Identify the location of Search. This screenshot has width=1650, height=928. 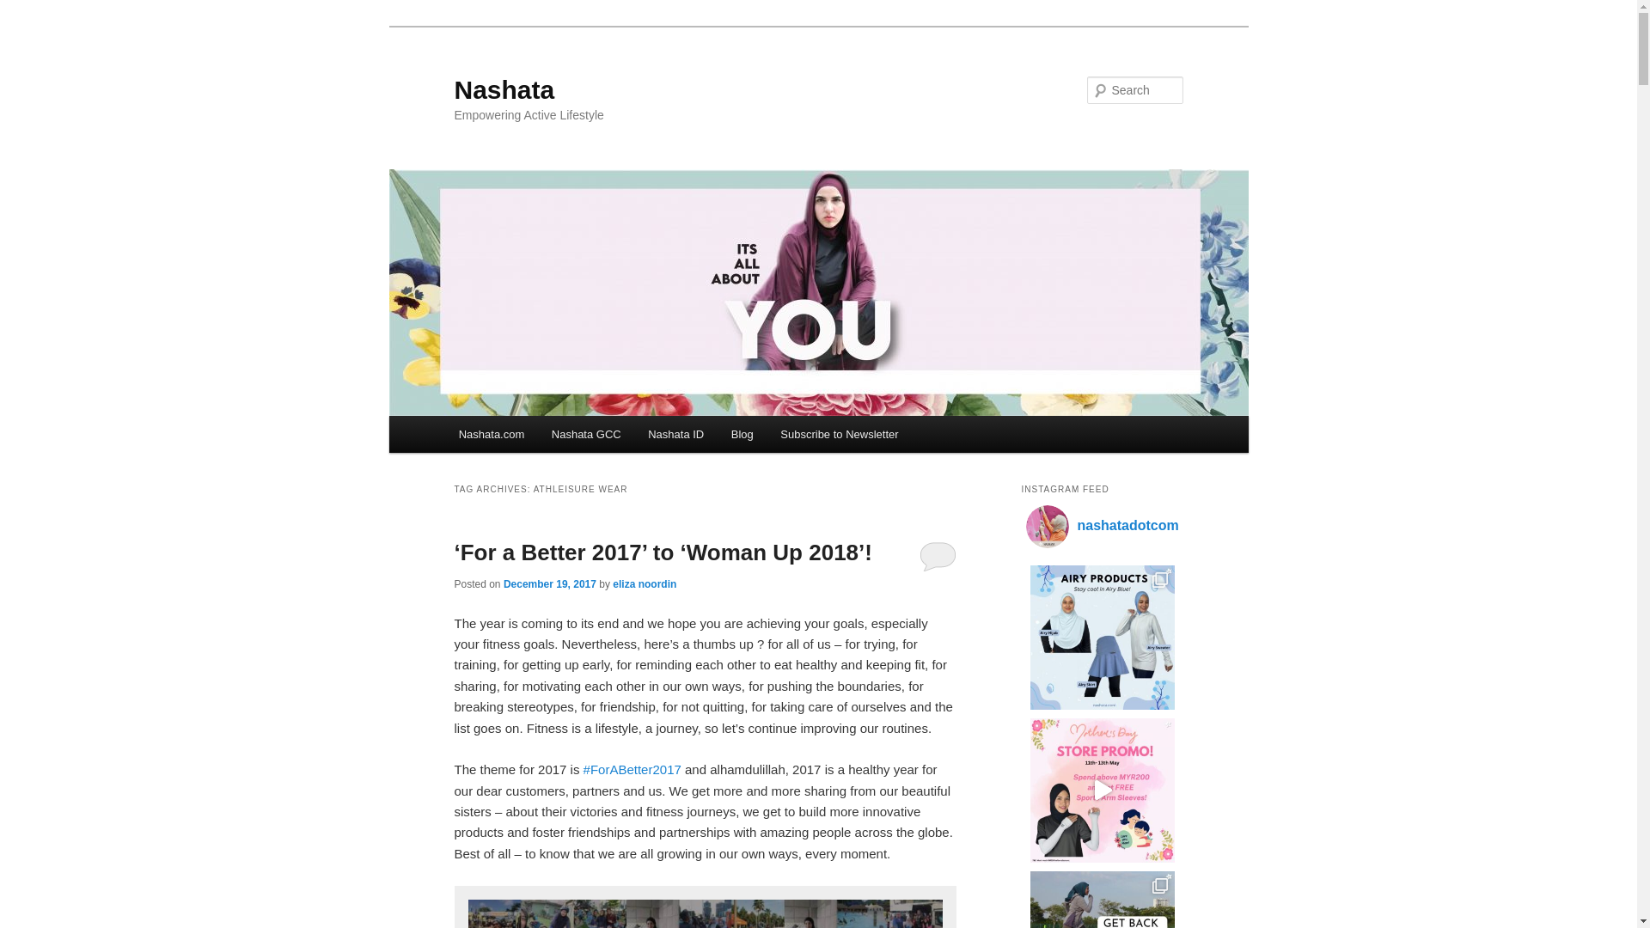
(27, 9).